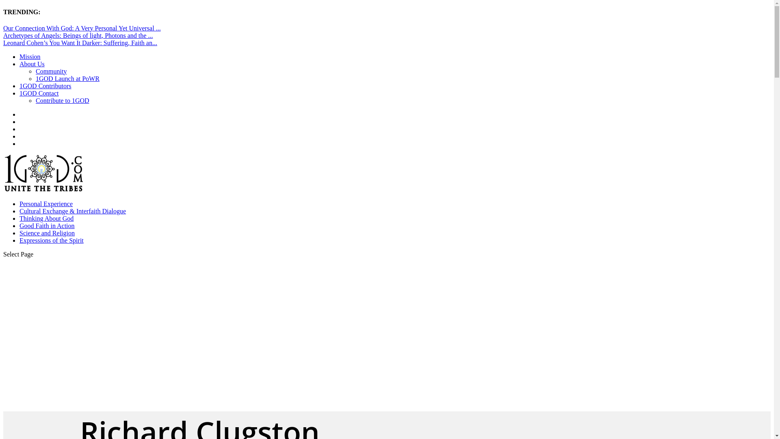 The height and width of the screenshot is (439, 780). I want to click on Expressions of the Spirit, so click(52, 241).